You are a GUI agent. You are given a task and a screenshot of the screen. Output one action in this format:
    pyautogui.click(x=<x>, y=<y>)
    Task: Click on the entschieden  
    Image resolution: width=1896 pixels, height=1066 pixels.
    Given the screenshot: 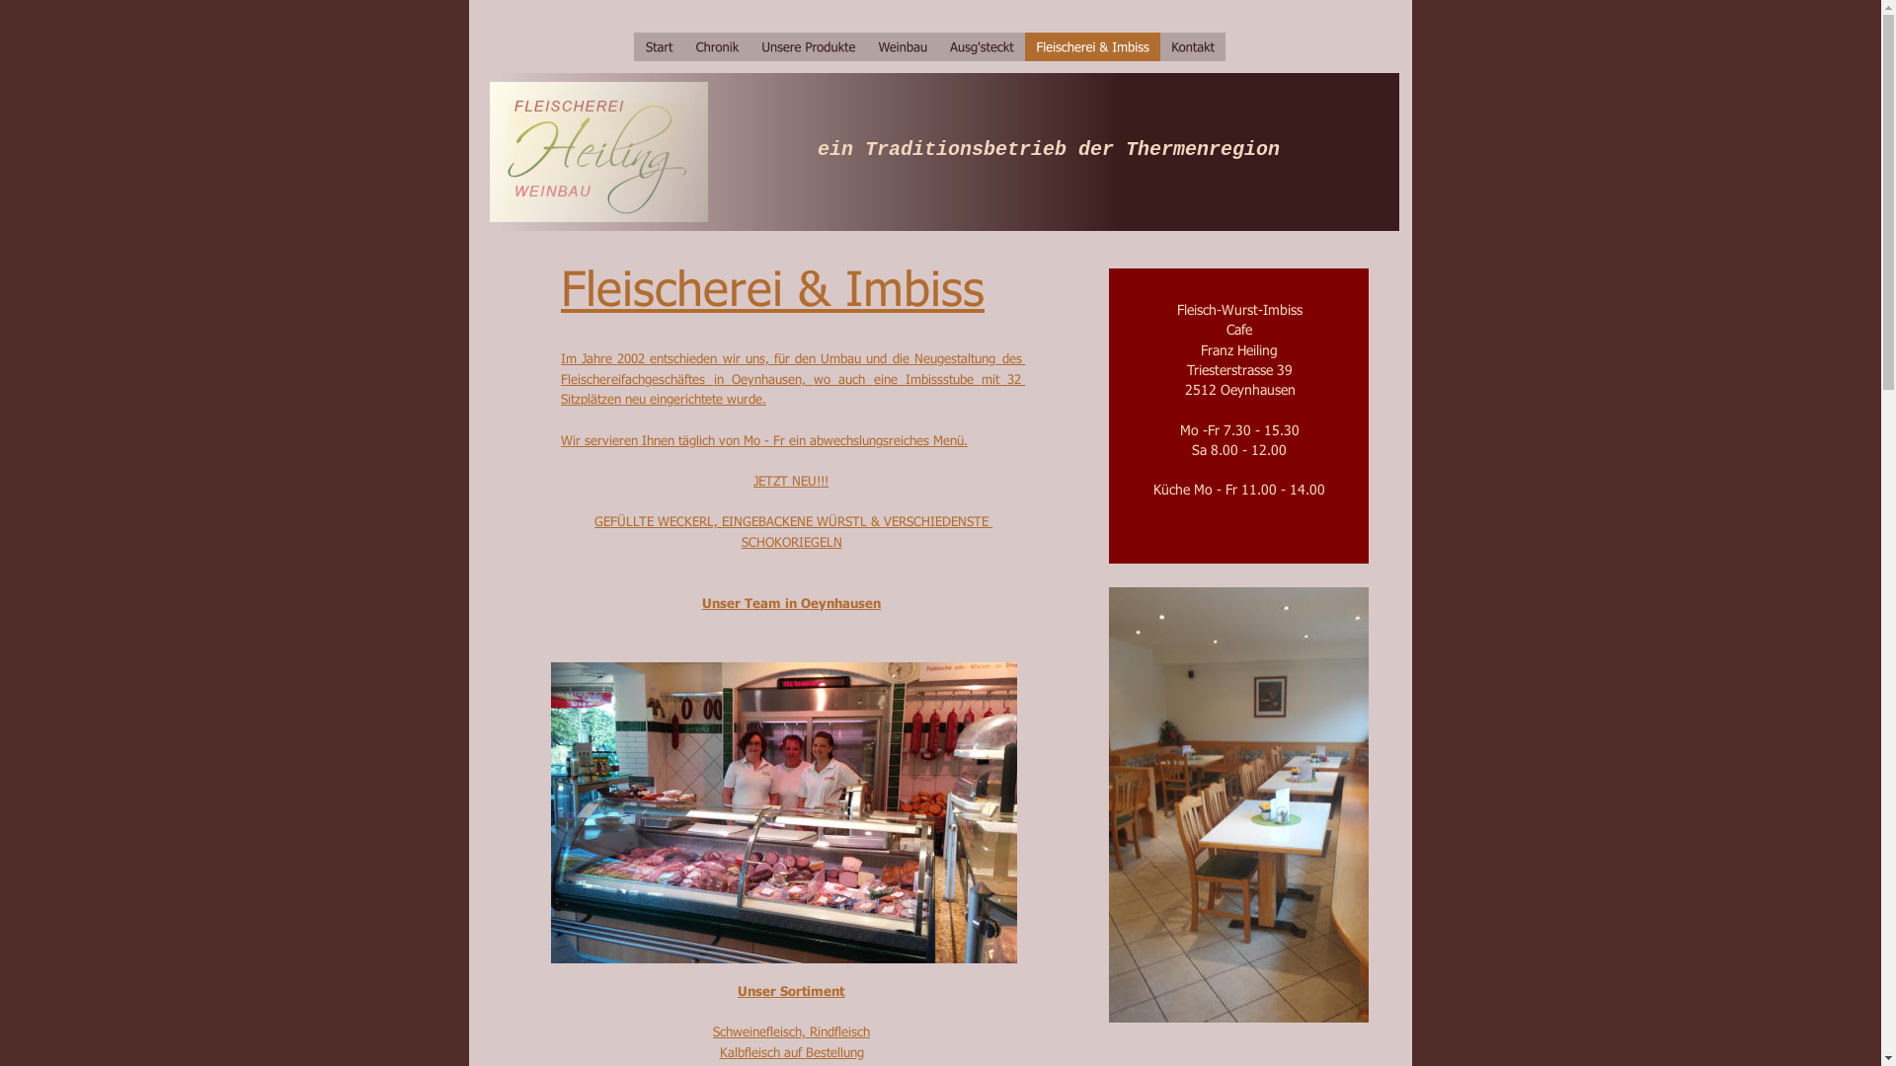 What is the action you would take?
    pyautogui.click(x=687, y=358)
    